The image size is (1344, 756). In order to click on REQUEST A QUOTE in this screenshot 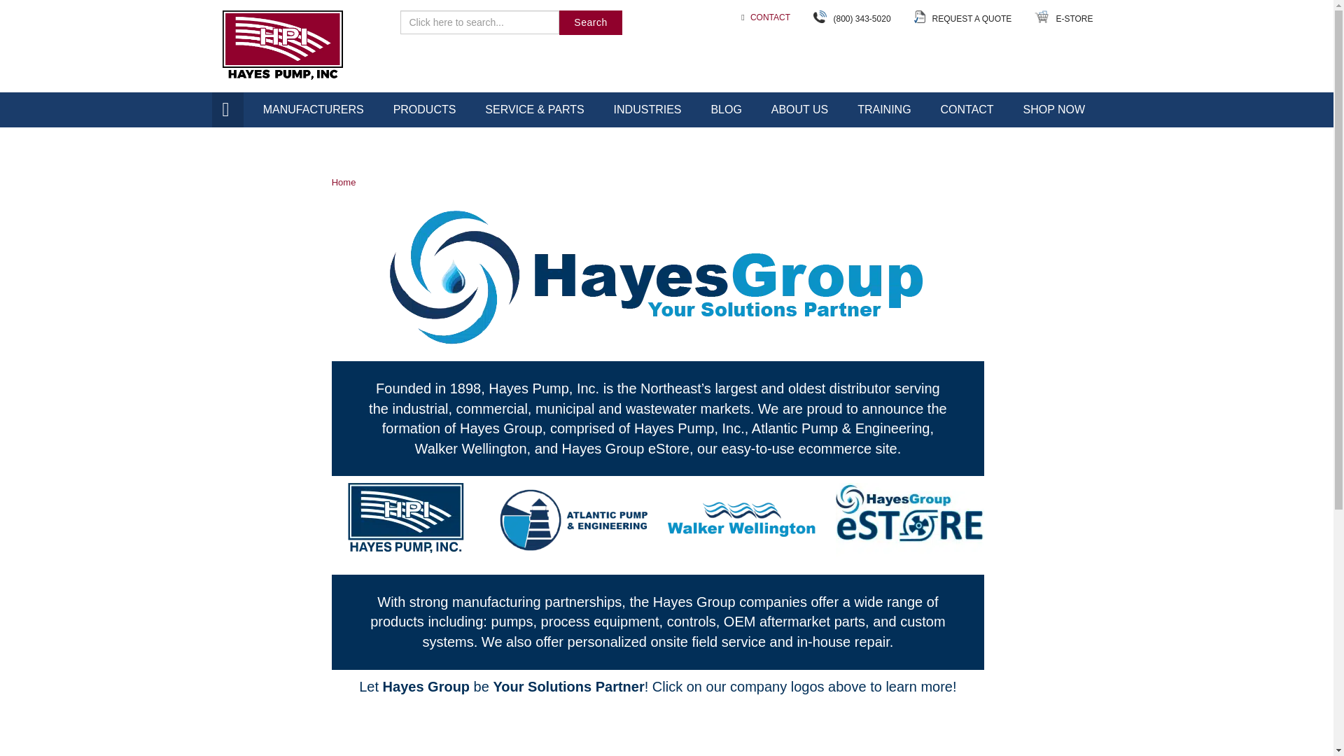, I will do `click(972, 17)`.